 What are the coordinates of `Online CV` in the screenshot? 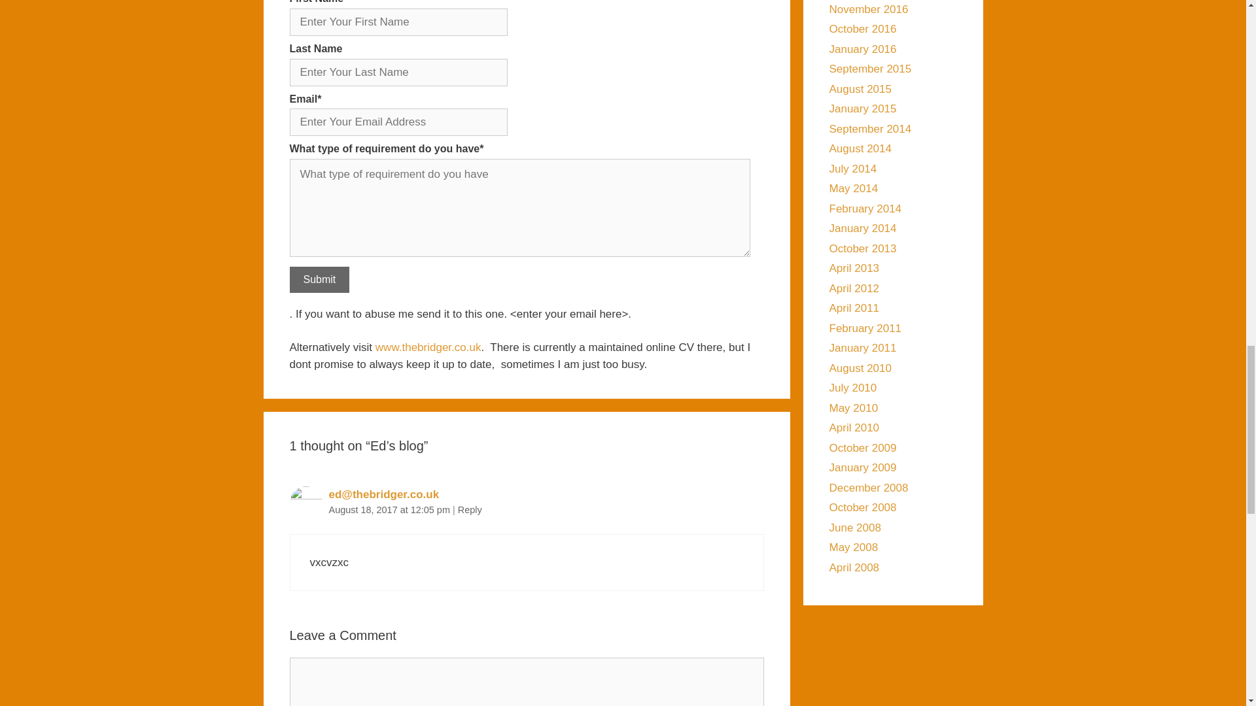 It's located at (427, 347).